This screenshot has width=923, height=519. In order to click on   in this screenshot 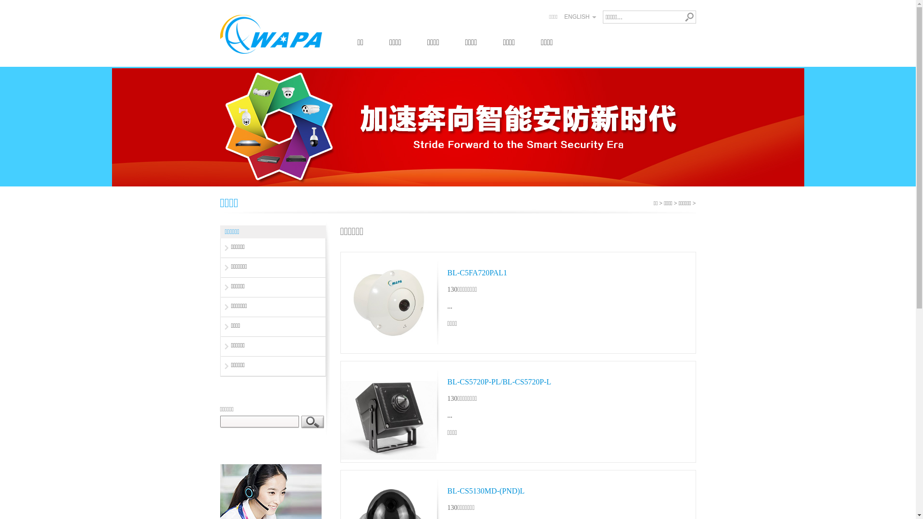, I will do `click(312, 422)`.